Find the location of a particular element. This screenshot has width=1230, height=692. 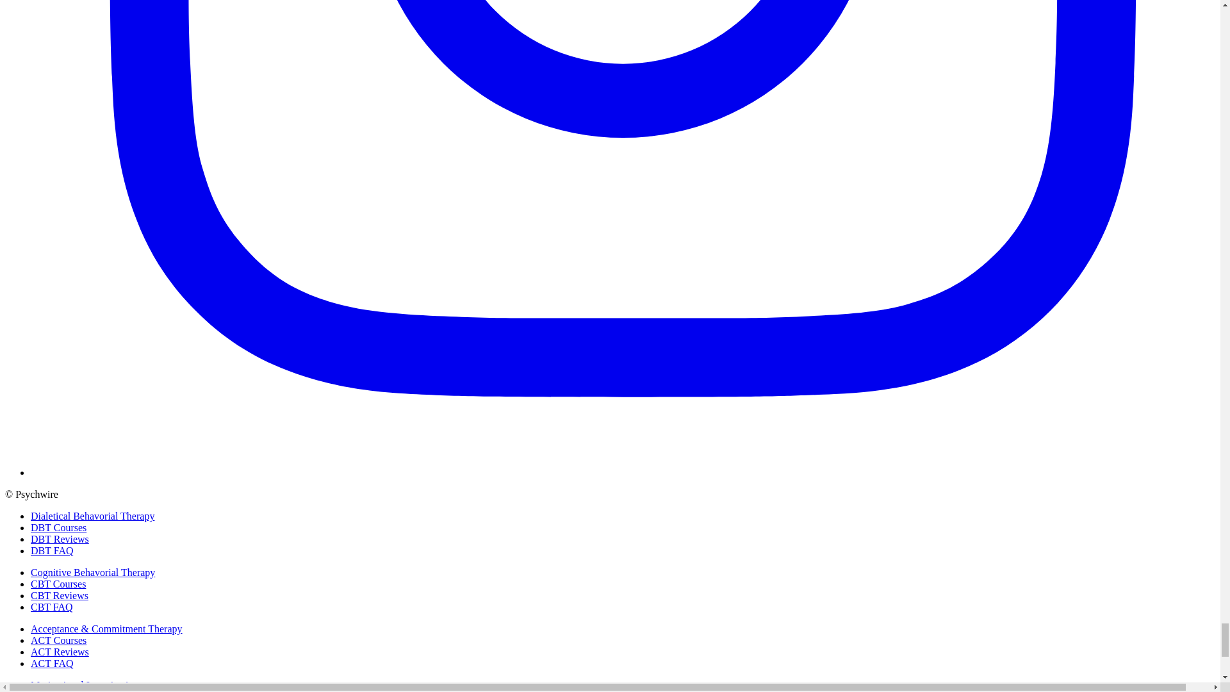

Cognitive Behavorial Therapy is located at coordinates (92, 572).